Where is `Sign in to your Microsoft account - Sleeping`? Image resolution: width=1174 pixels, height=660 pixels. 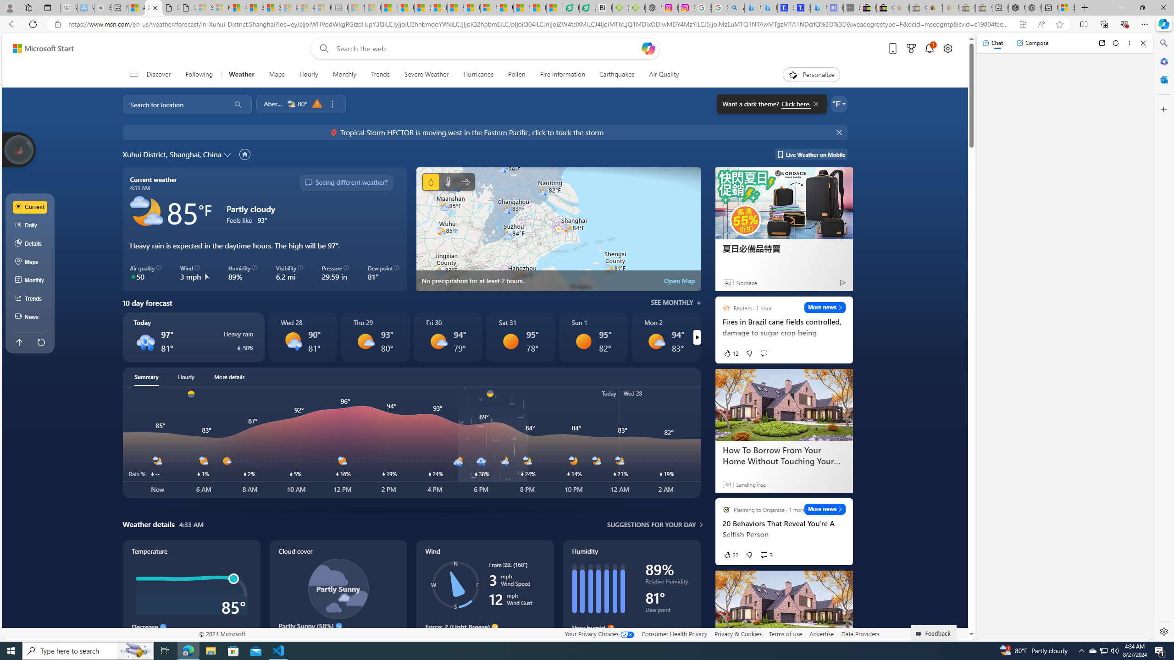 Sign in to your Microsoft account - Sleeping is located at coordinates (205, 8).